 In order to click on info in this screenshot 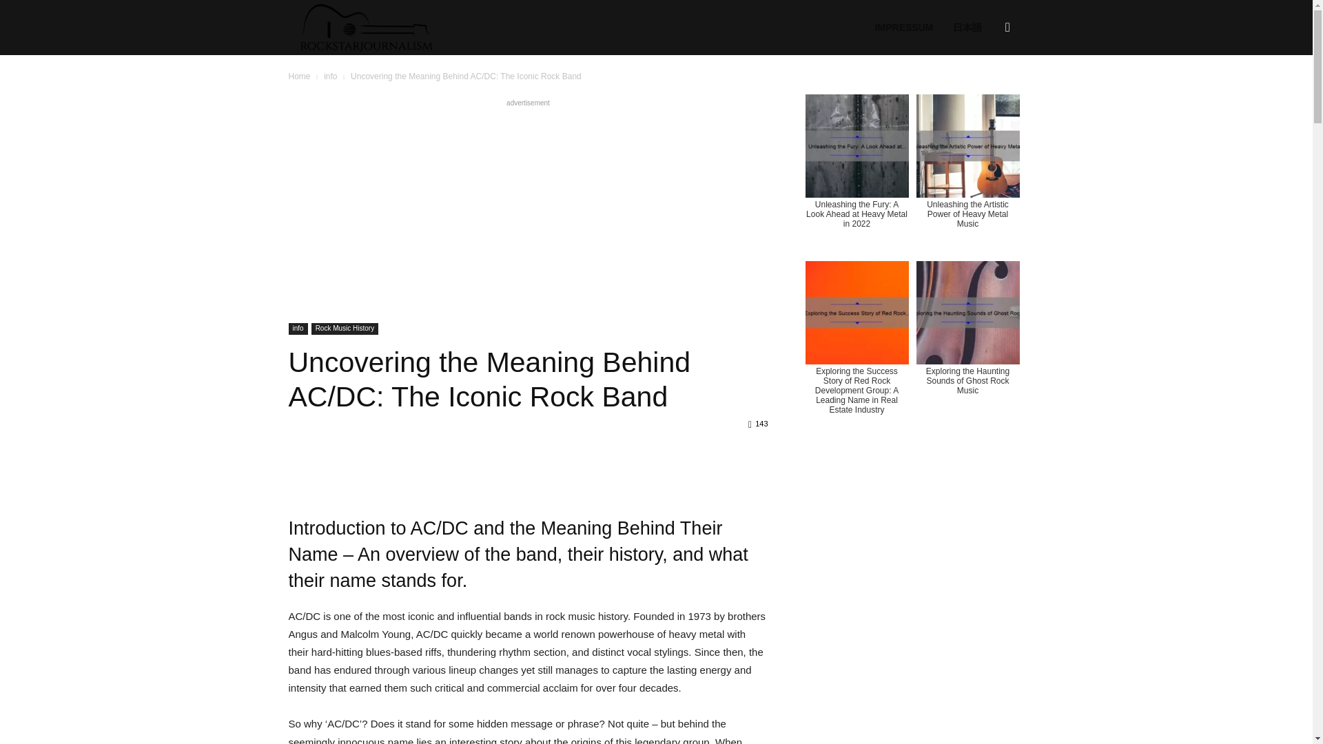, I will do `click(331, 76)`.